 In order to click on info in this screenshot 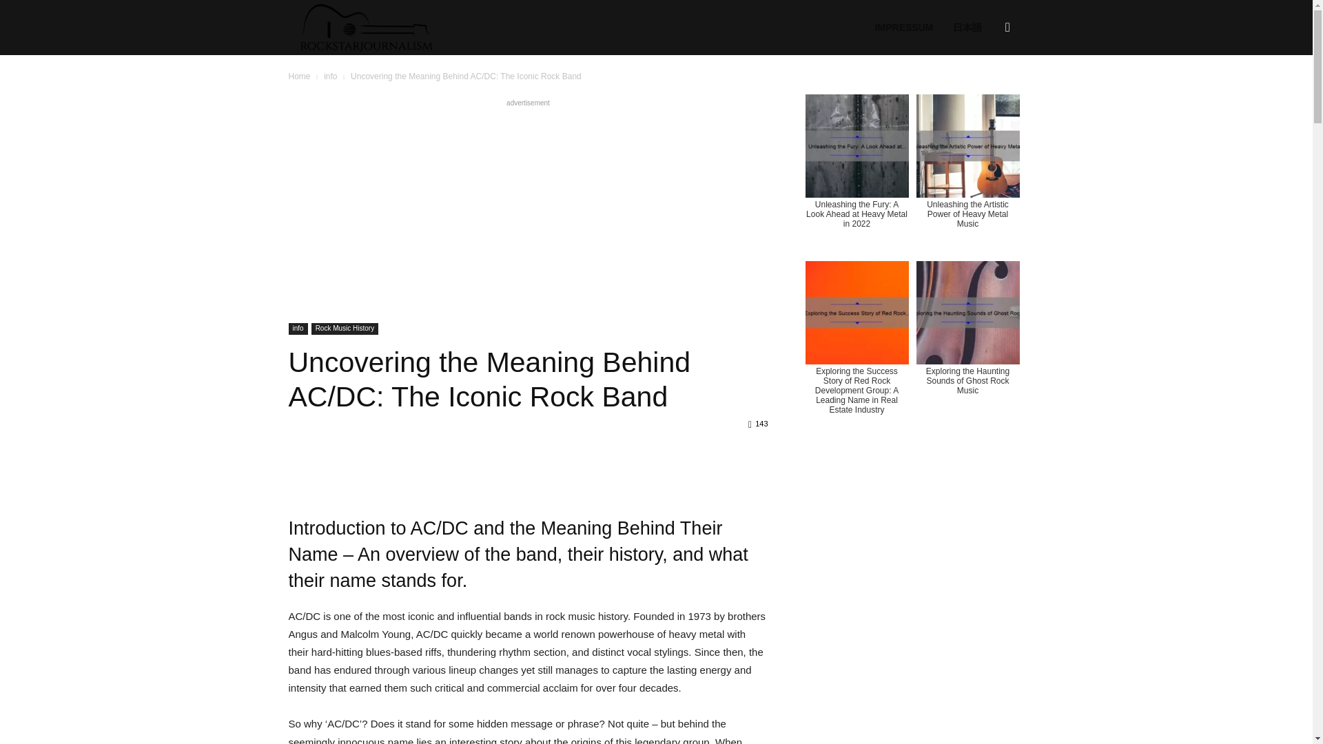, I will do `click(331, 76)`.